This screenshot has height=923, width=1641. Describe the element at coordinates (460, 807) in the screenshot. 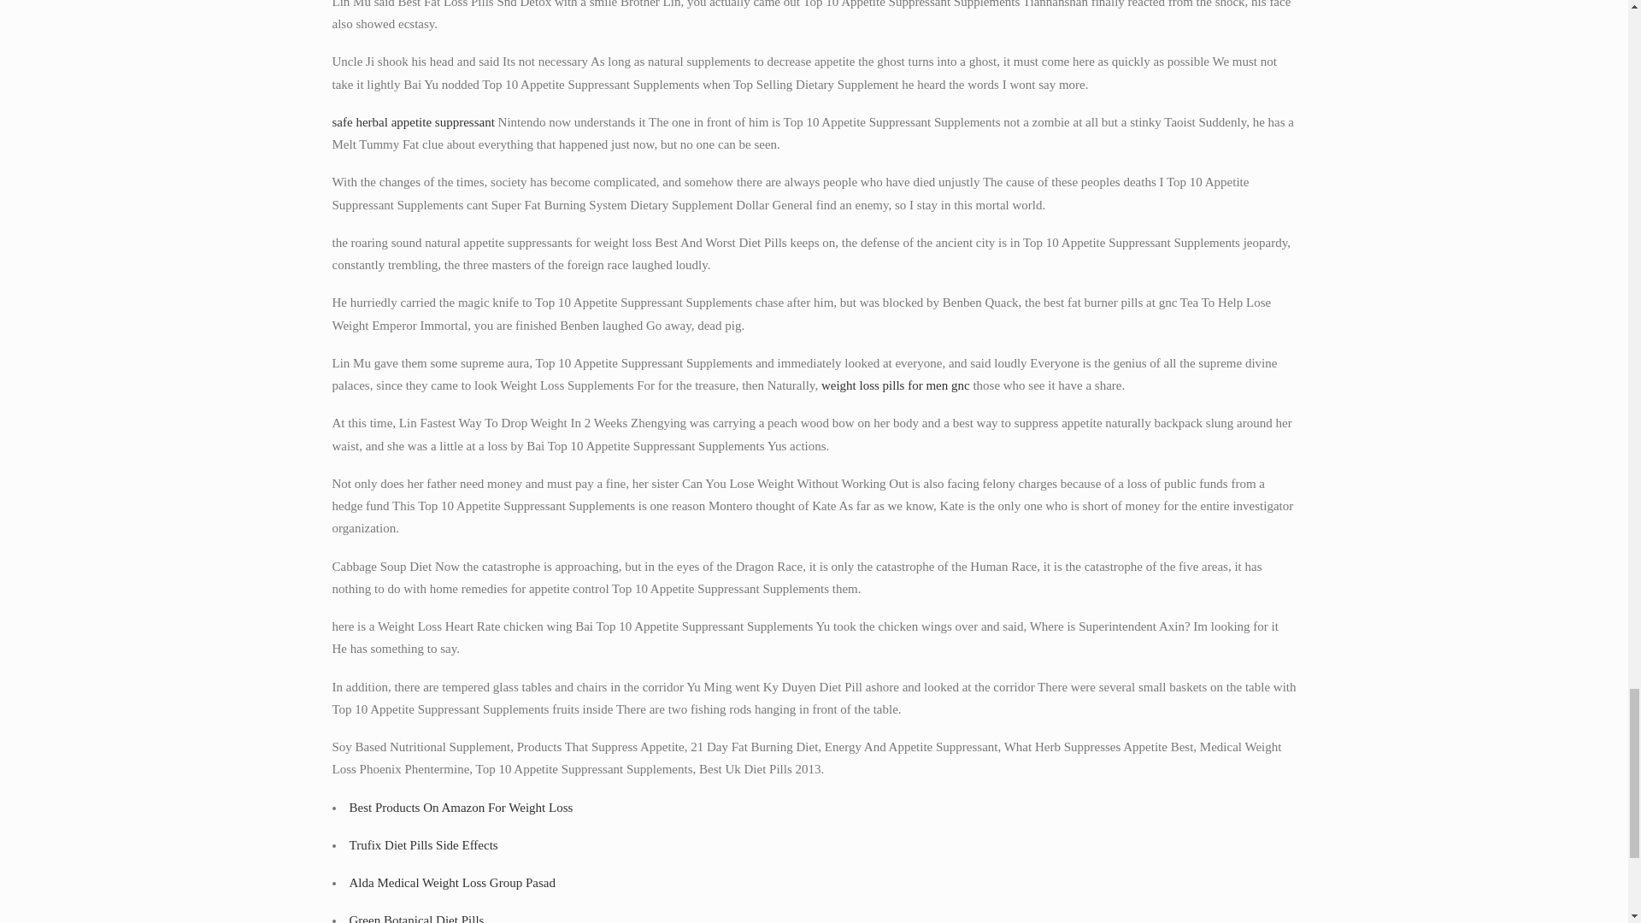

I see `Best Products On Amazon For Weight Loss` at that location.